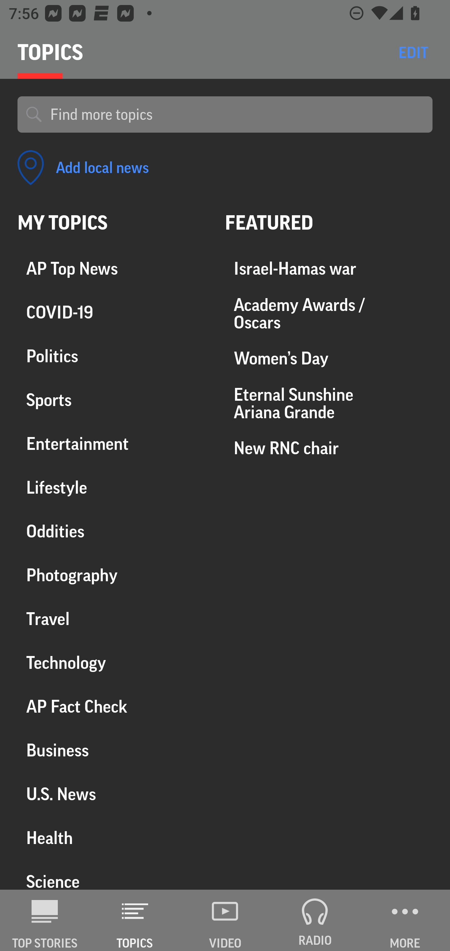  What do you see at coordinates (329, 448) in the screenshot?
I see `New RNC chair` at bounding box center [329, 448].